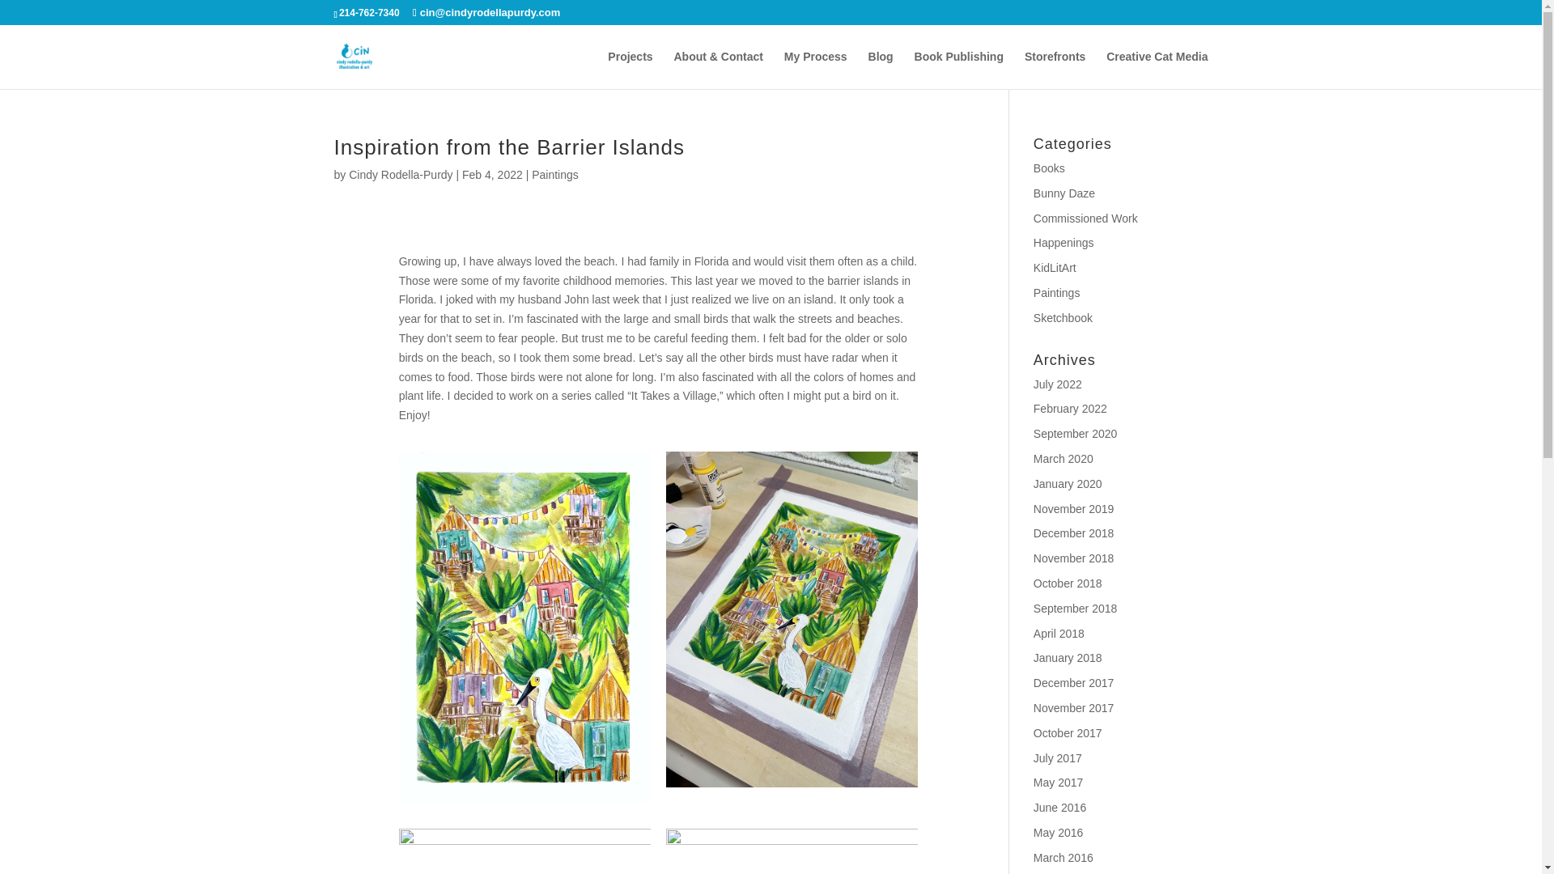 The width and height of the screenshot is (1554, 874). I want to click on November 2019, so click(1073, 509).